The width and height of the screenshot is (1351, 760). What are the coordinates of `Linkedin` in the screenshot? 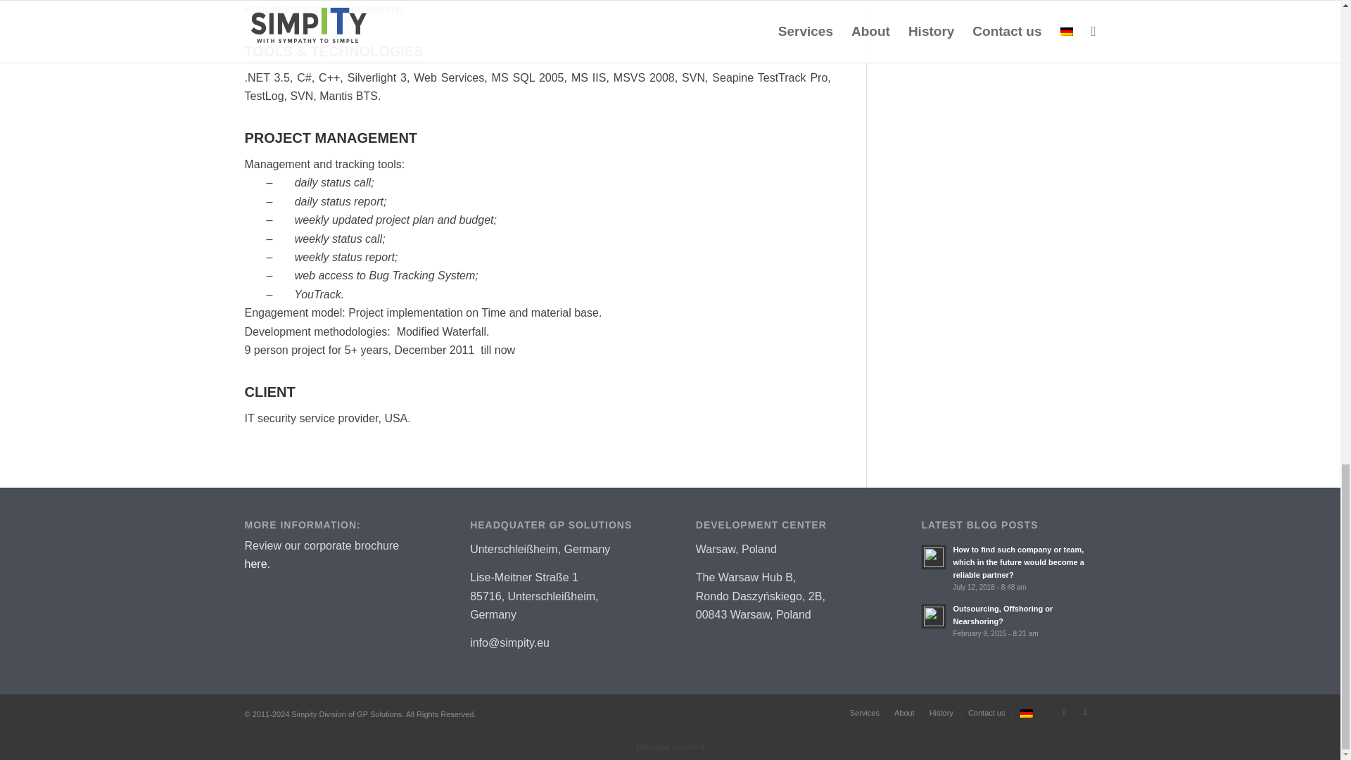 It's located at (1064, 712).